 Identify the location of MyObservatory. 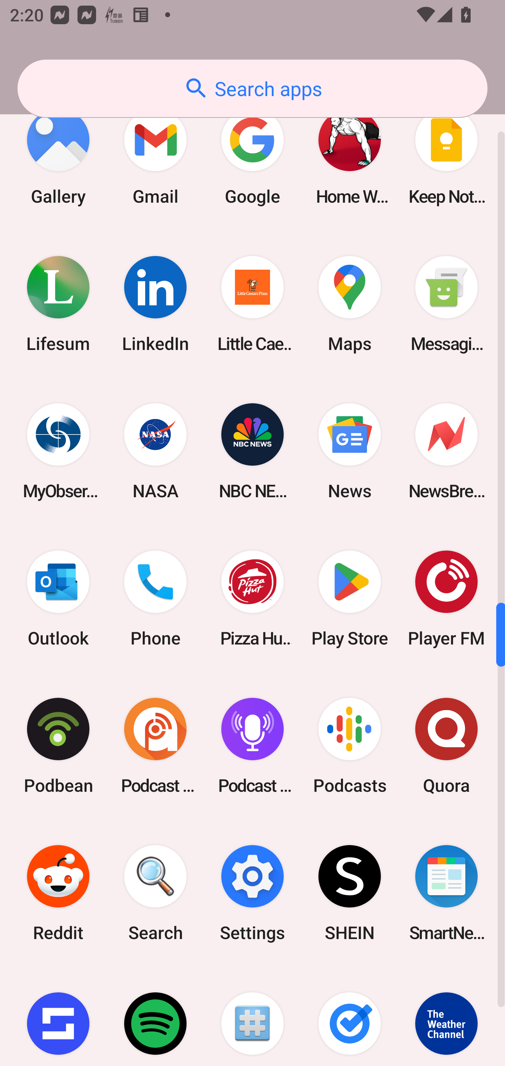
(58, 451).